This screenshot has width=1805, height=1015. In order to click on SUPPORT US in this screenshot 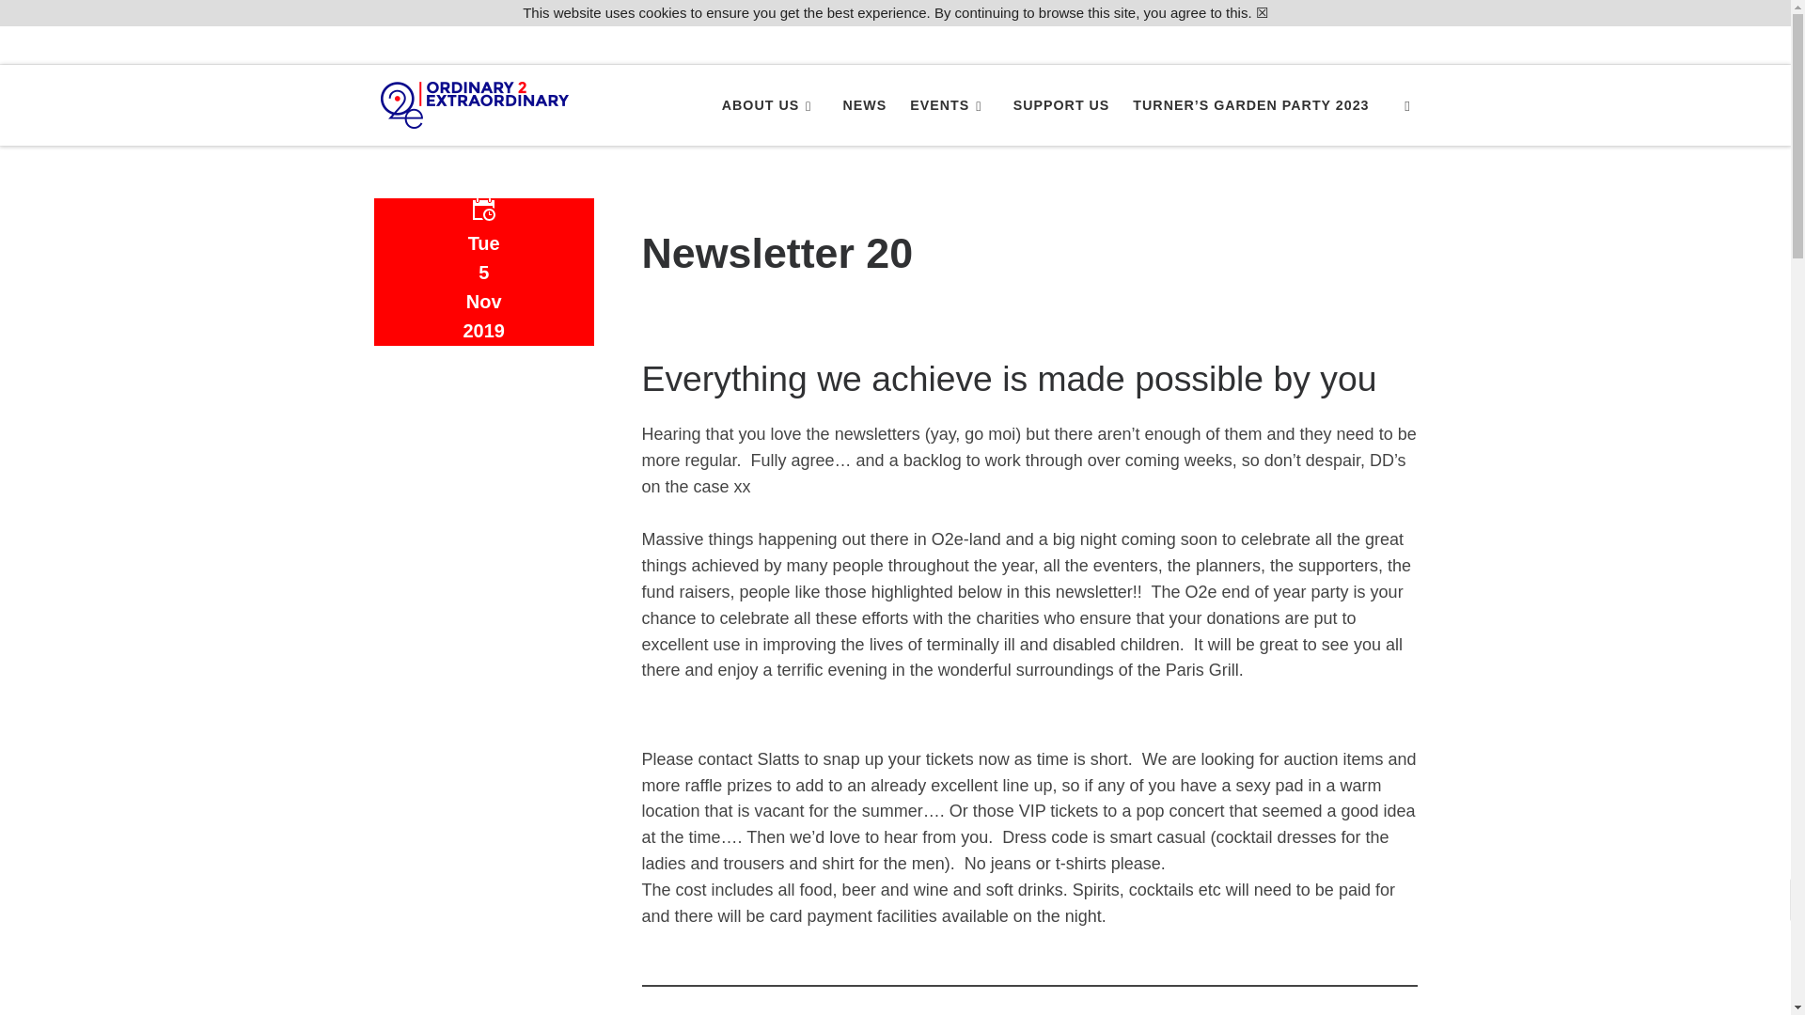, I will do `click(1060, 104)`.